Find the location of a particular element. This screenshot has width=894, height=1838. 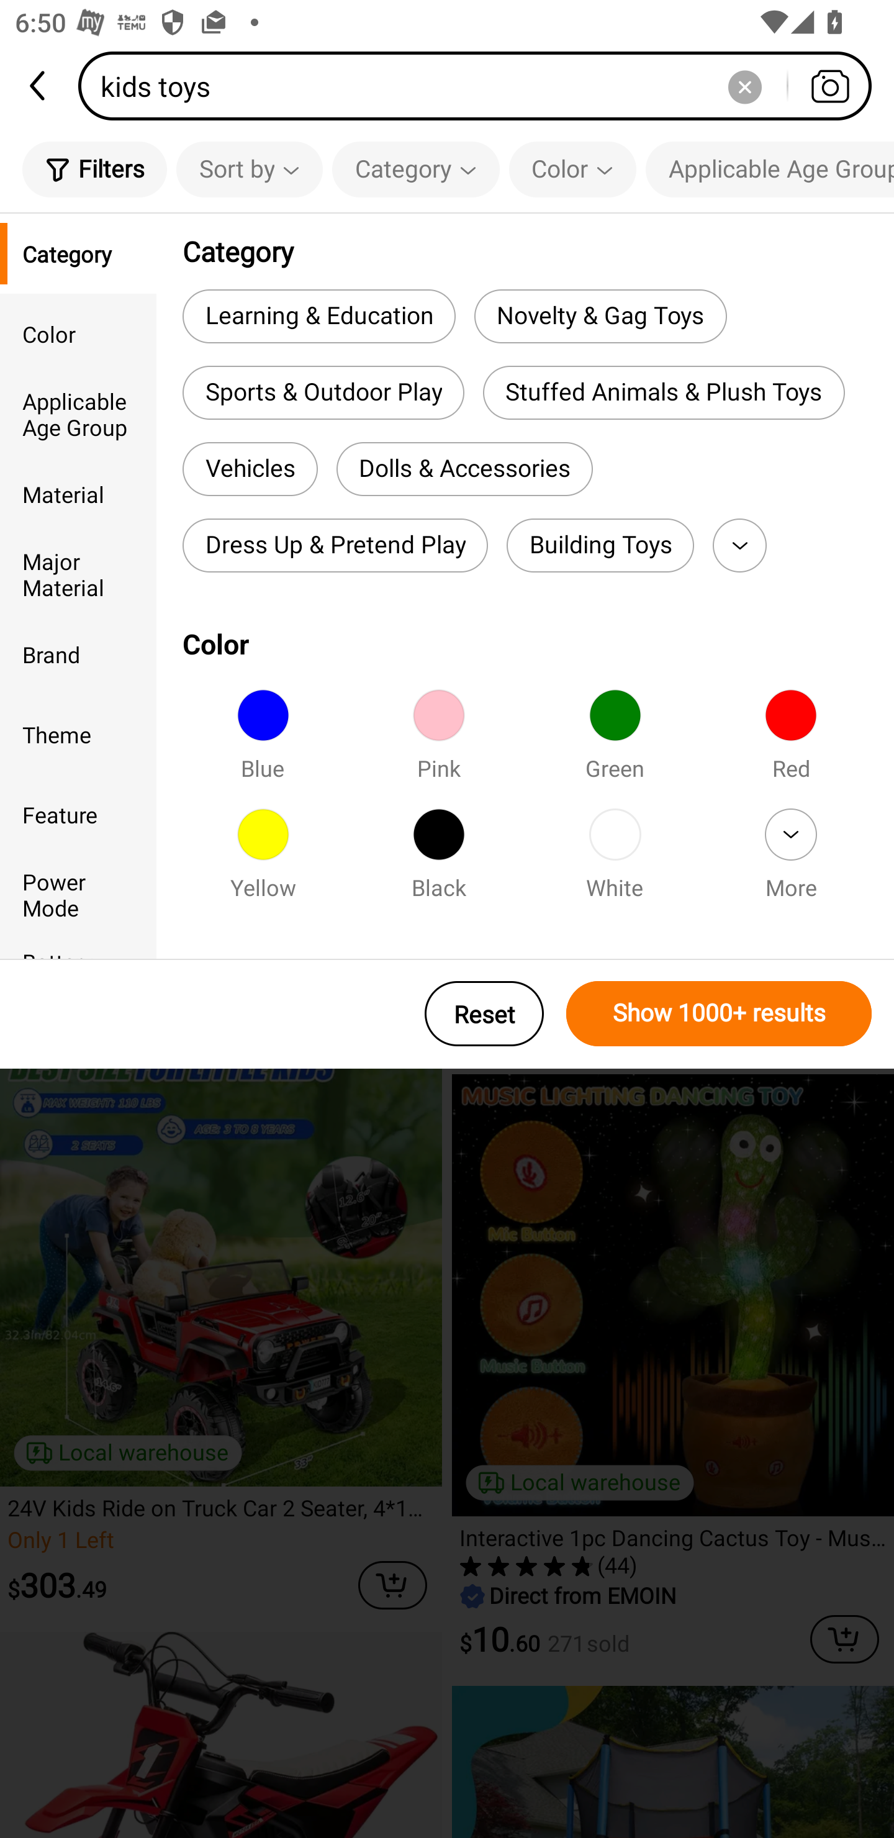

Novelty & Gag Toys is located at coordinates (600, 315).